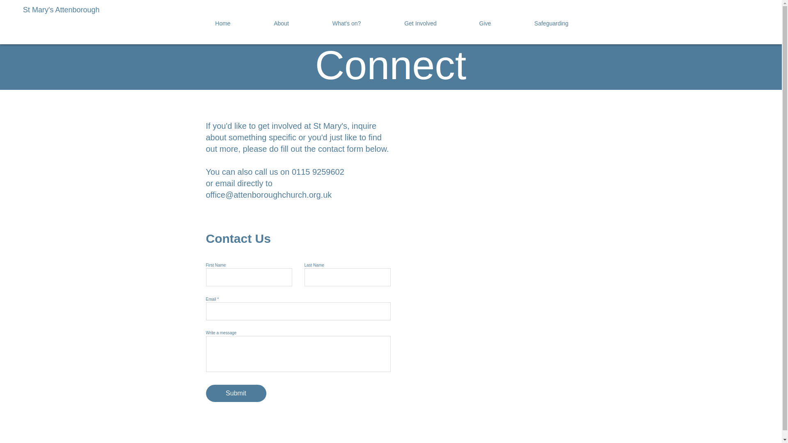 This screenshot has height=443, width=788. Describe the element at coordinates (281, 23) in the screenshot. I see `About` at that location.